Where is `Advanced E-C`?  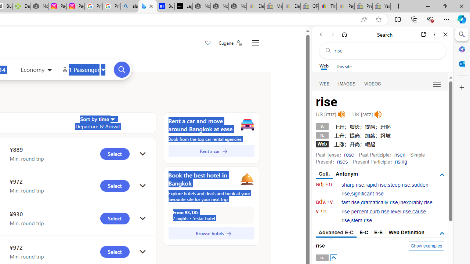 Advanced E-C is located at coordinates (336, 233).